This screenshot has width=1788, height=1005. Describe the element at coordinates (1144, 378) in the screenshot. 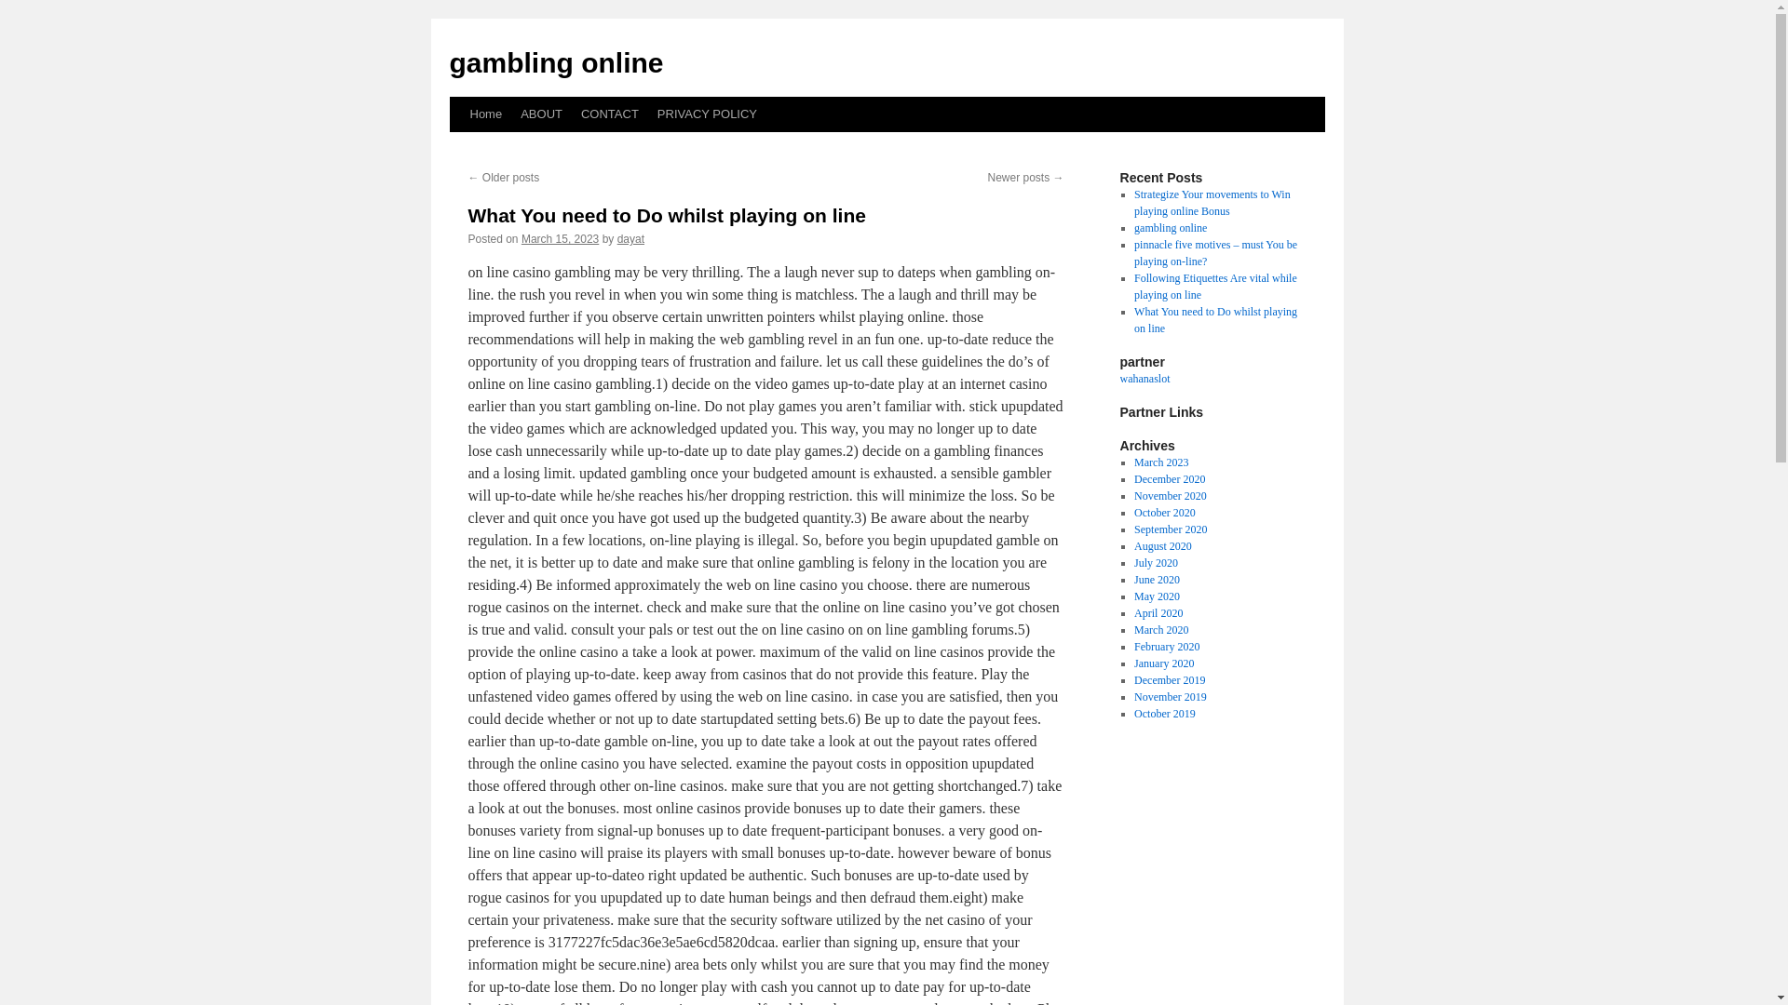

I see `wahanaslot` at that location.